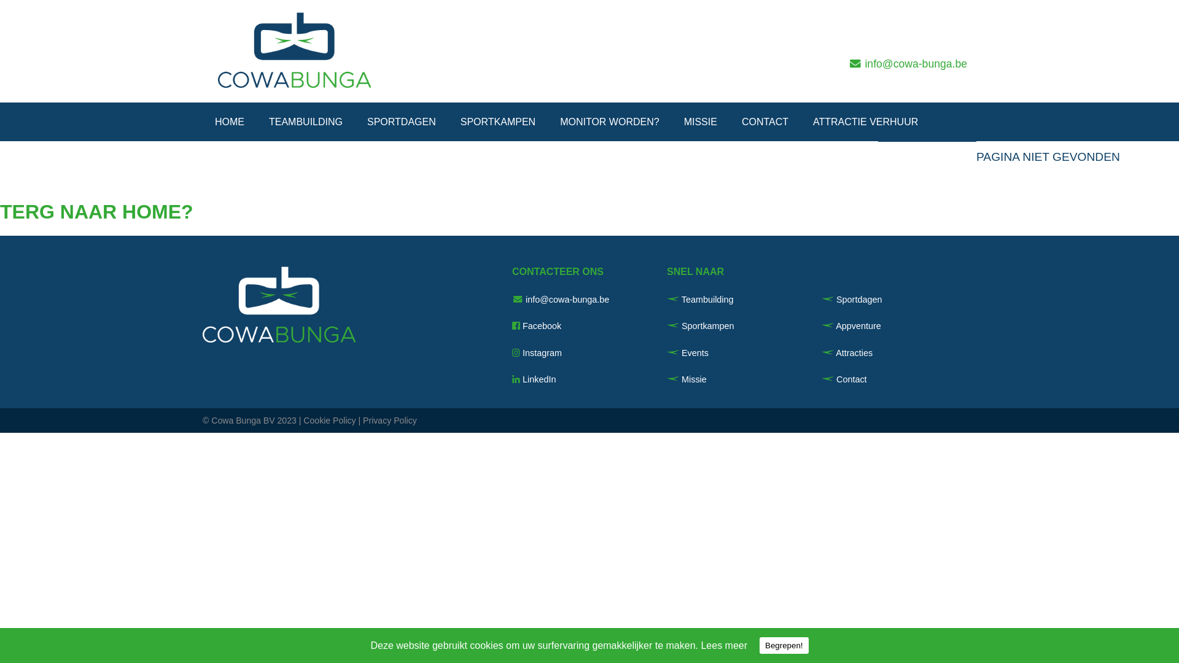  What do you see at coordinates (687, 379) in the screenshot?
I see `Missie` at bounding box center [687, 379].